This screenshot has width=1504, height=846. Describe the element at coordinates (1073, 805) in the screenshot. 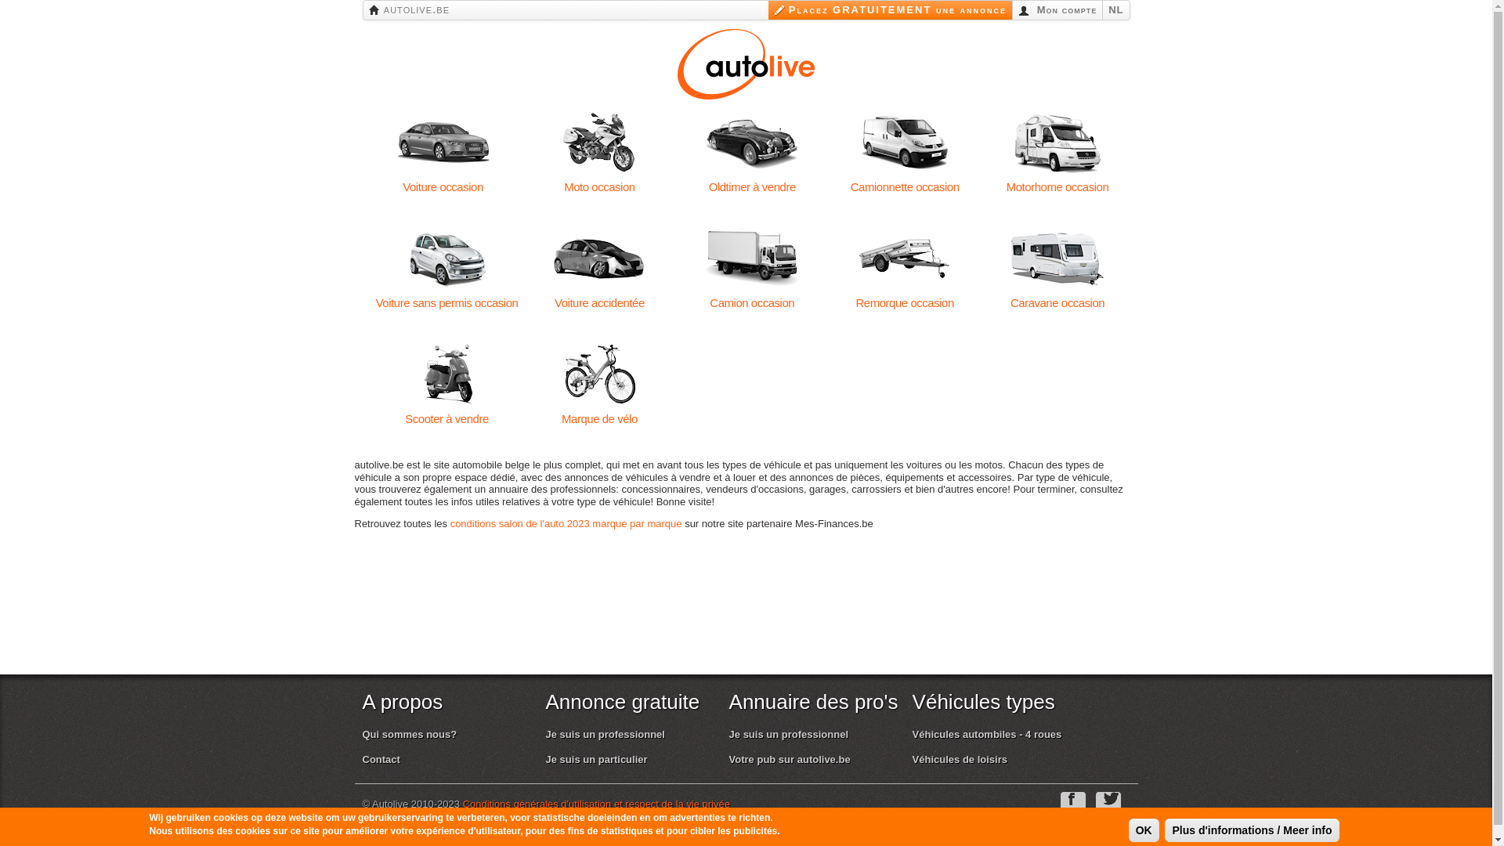

I see `Les pages facebook d'autolive.be` at that location.